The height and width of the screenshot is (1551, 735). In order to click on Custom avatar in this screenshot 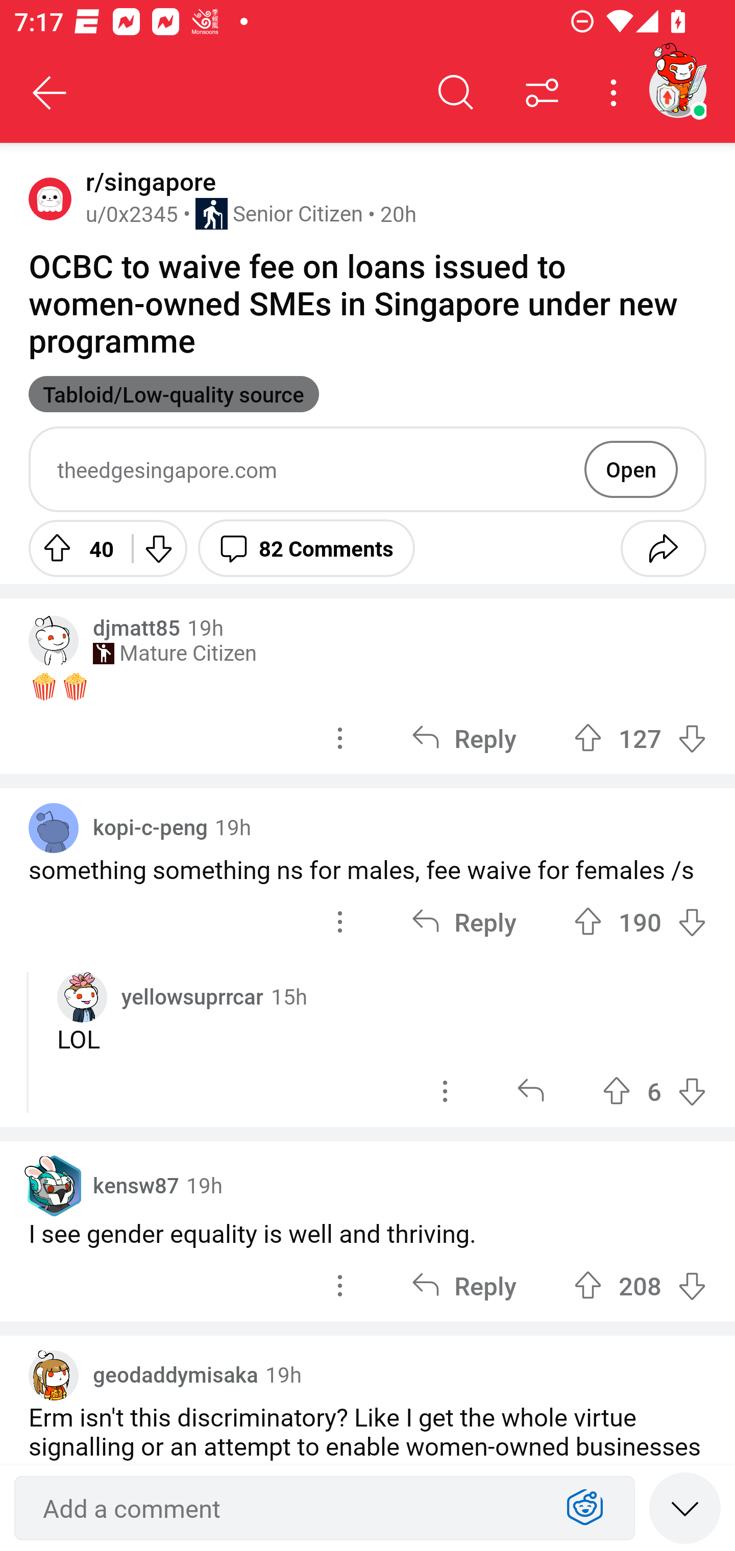, I will do `click(54, 640)`.